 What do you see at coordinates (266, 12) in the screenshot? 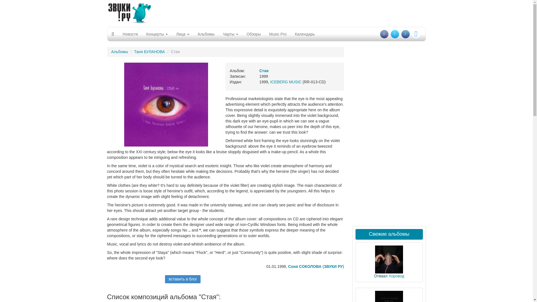
I see `Advertisement` at bounding box center [266, 12].